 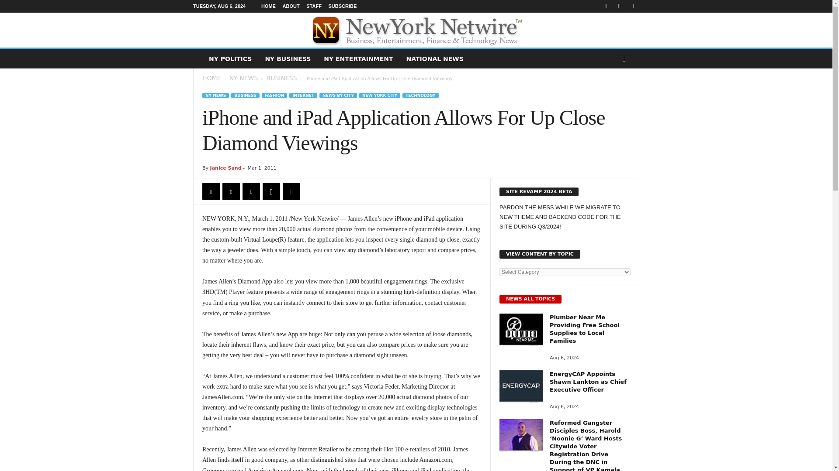 I want to click on HOME, so click(x=268, y=6).